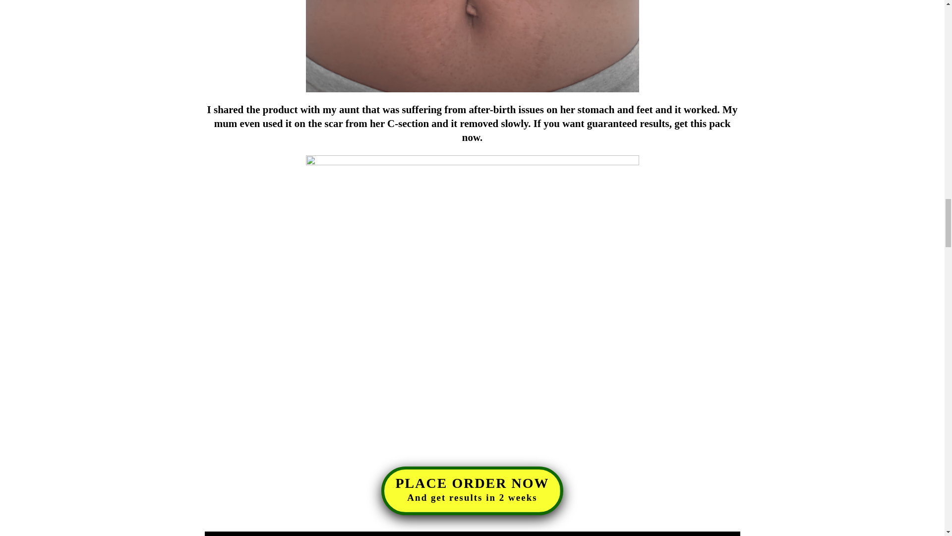  I want to click on After-a-few-weeks, so click(472, 490).